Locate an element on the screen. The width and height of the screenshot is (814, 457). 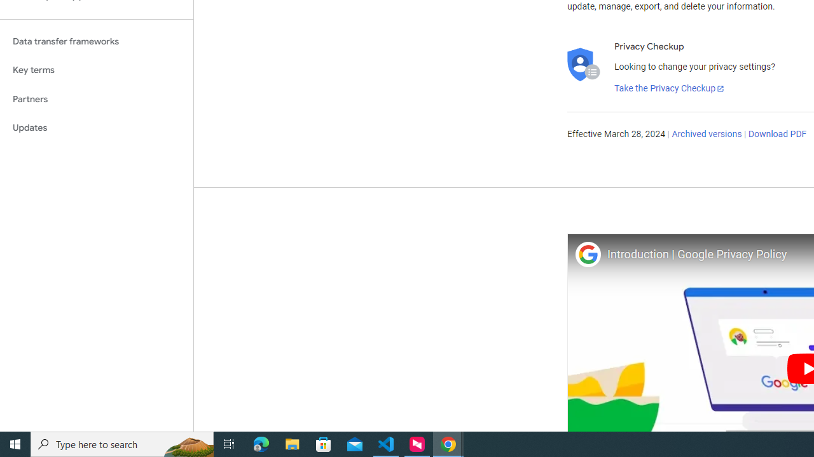
Photo image of Google is located at coordinates (588, 254).